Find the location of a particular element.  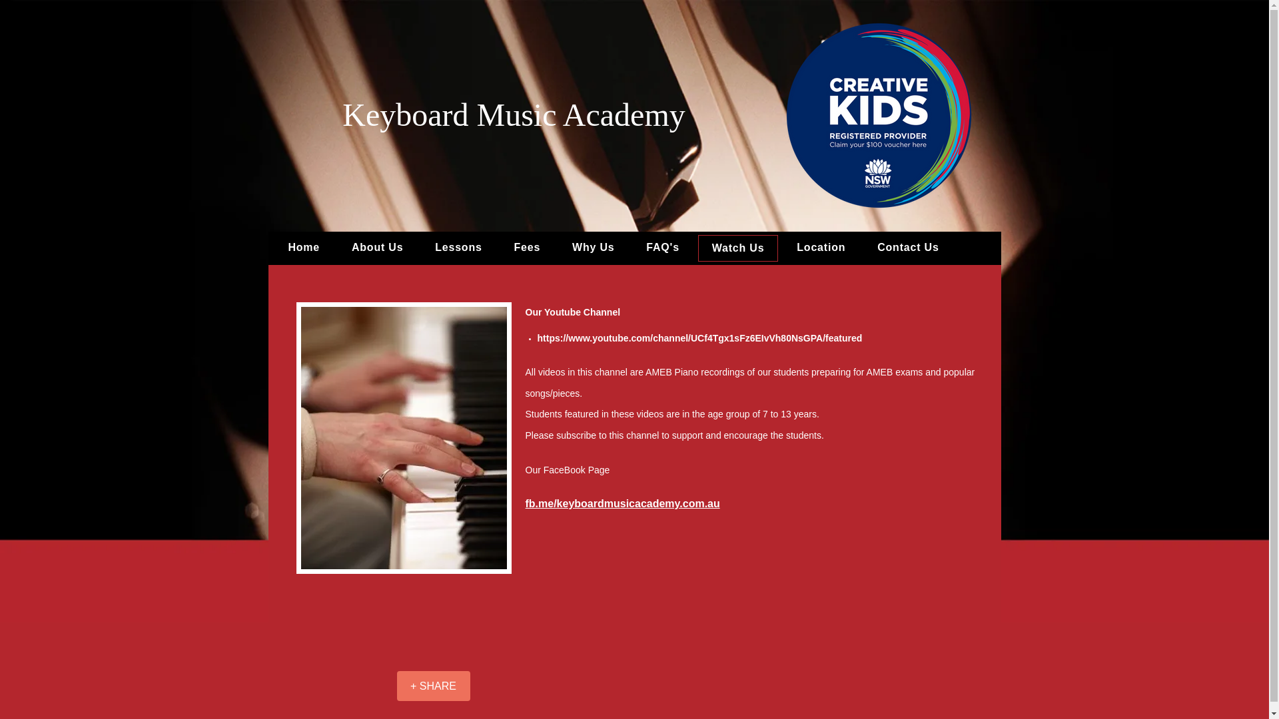

Why Us is located at coordinates (593, 248).